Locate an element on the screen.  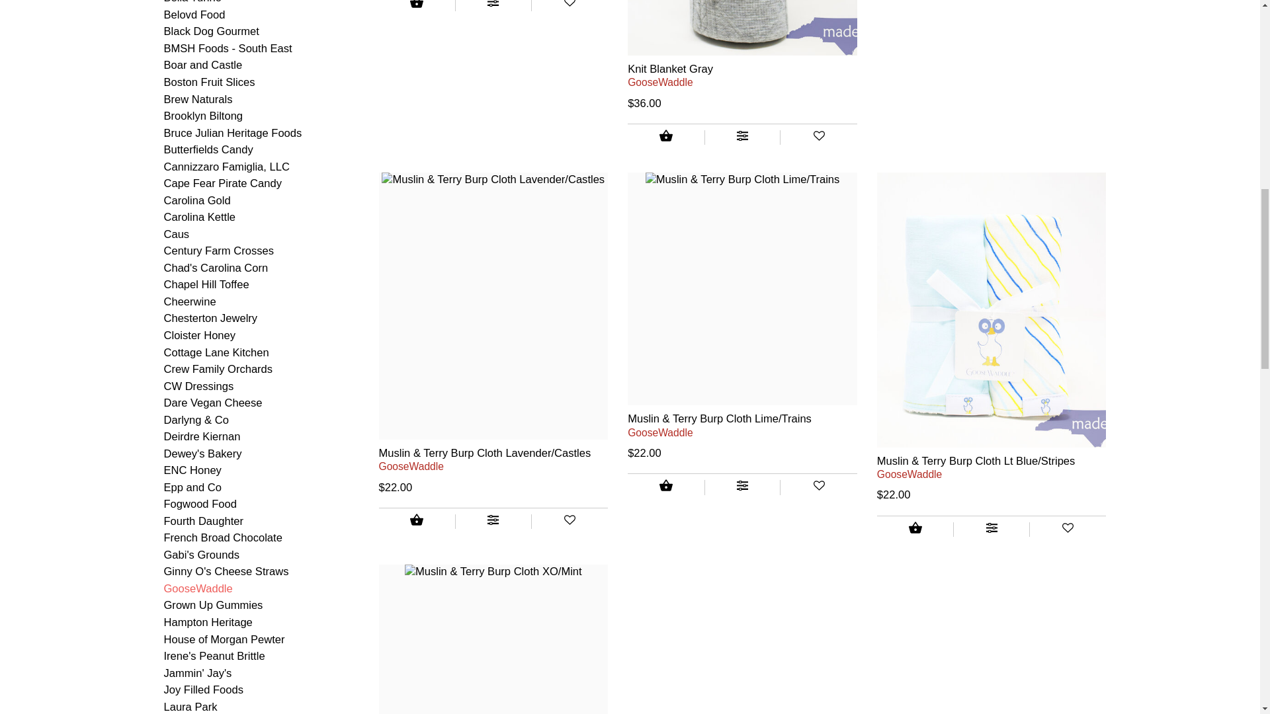
Compare is located at coordinates (493, 522).